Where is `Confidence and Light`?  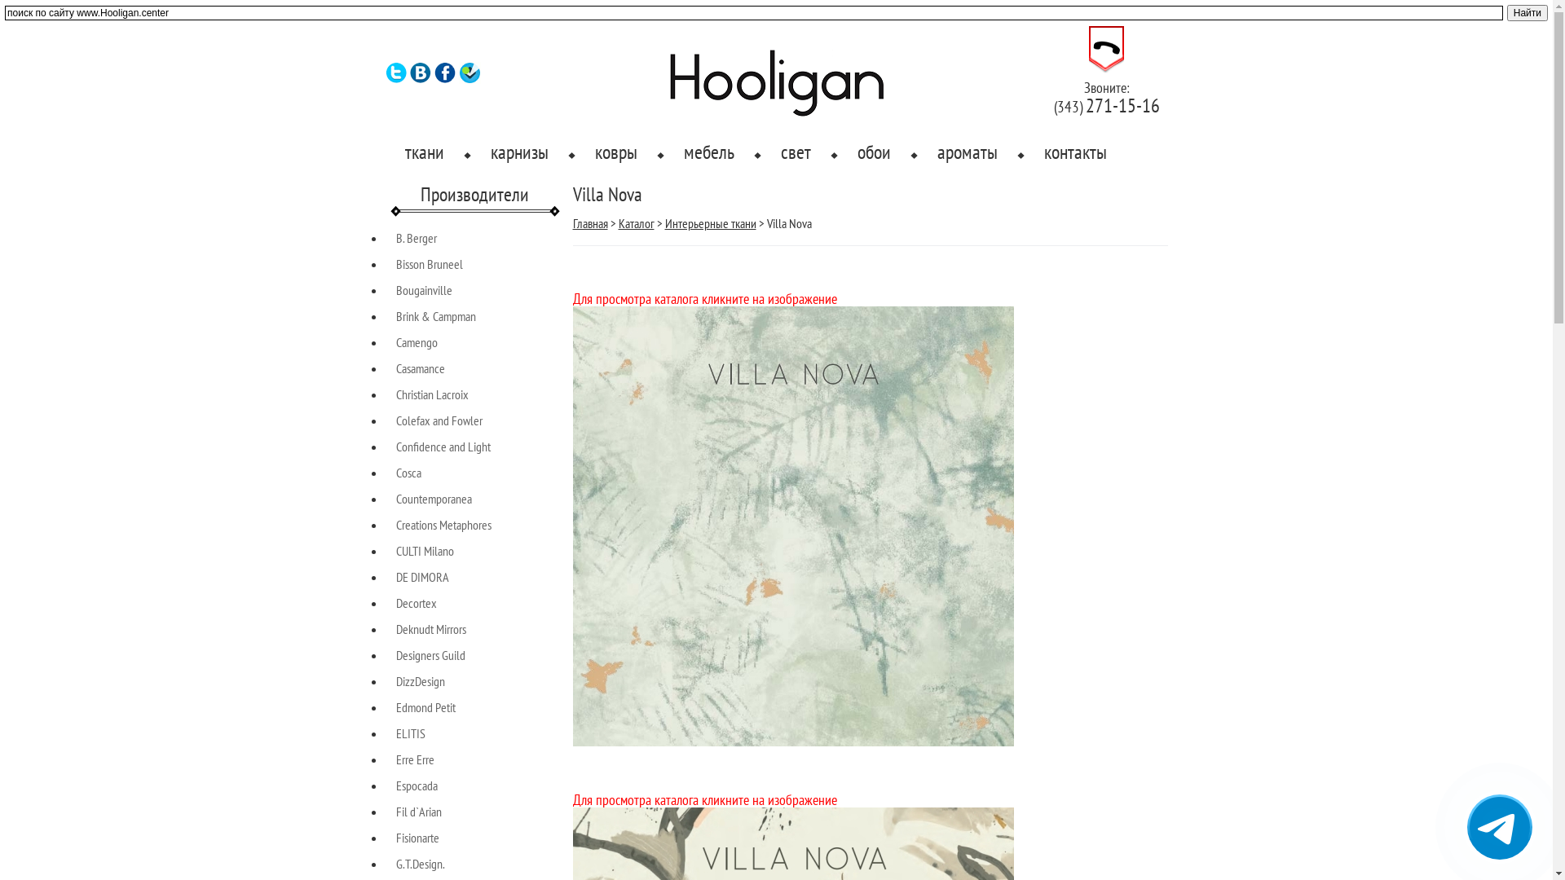
Confidence and Light is located at coordinates (443, 447).